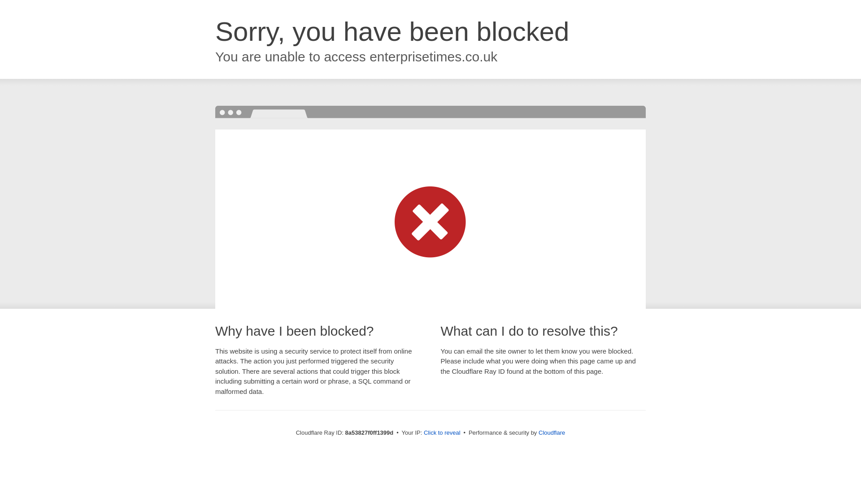 The image size is (861, 484). What do you see at coordinates (442, 433) in the screenshot?
I see `Click to reveal` at bounding box center [442, 433].